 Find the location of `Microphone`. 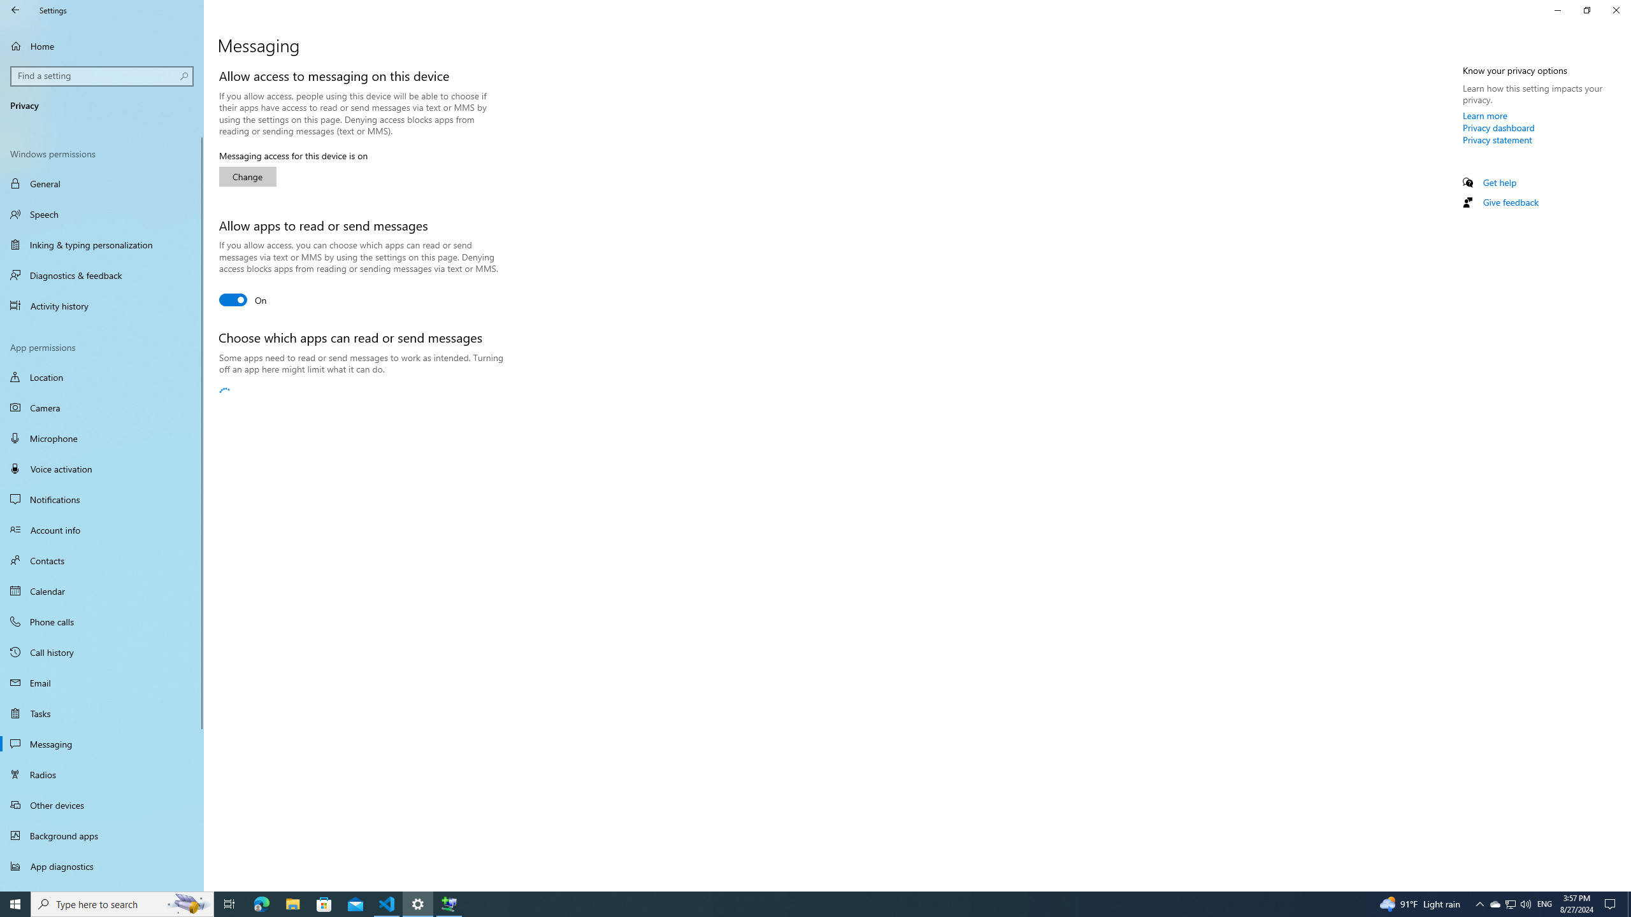

Microphone is located at coordinates (102, 437).